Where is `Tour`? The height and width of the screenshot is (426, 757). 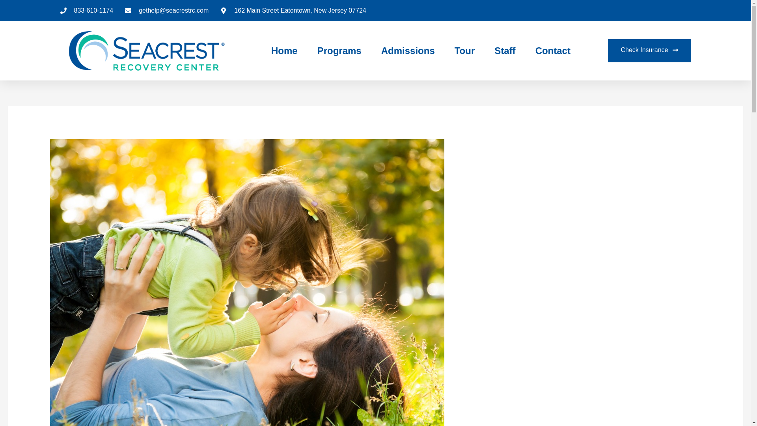 Tour is located at coordinates (465, 50).